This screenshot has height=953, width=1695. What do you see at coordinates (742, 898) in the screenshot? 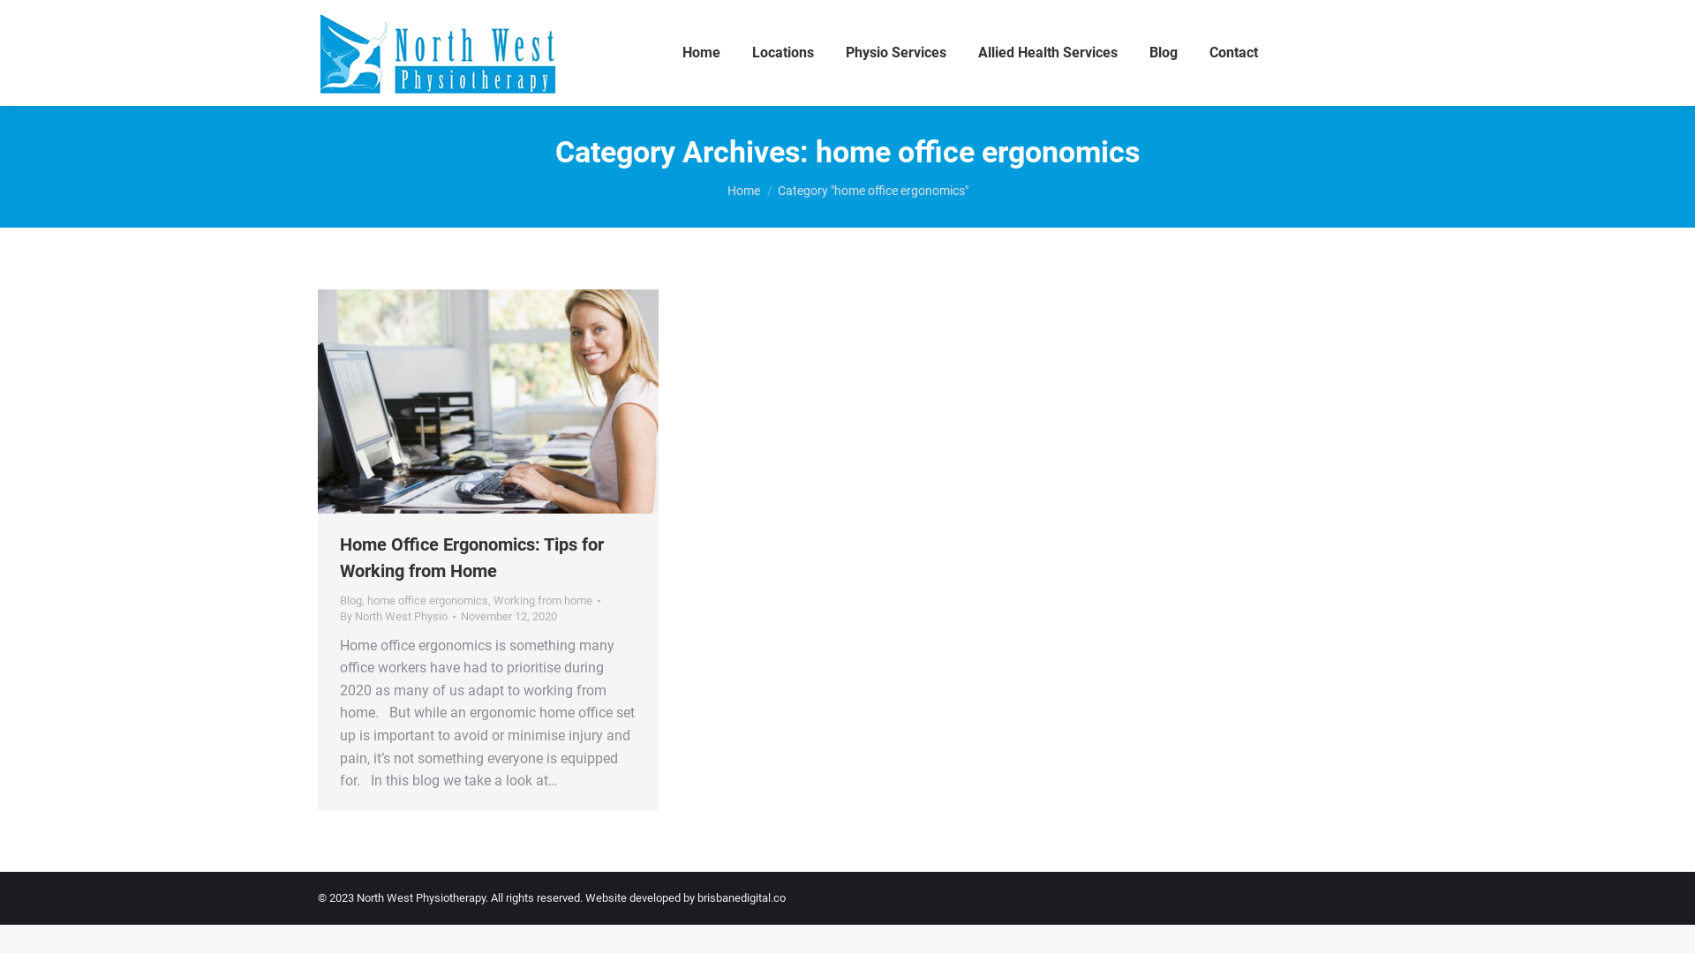
I see `brisbanedigital.co` at bounding box center [742, 898].